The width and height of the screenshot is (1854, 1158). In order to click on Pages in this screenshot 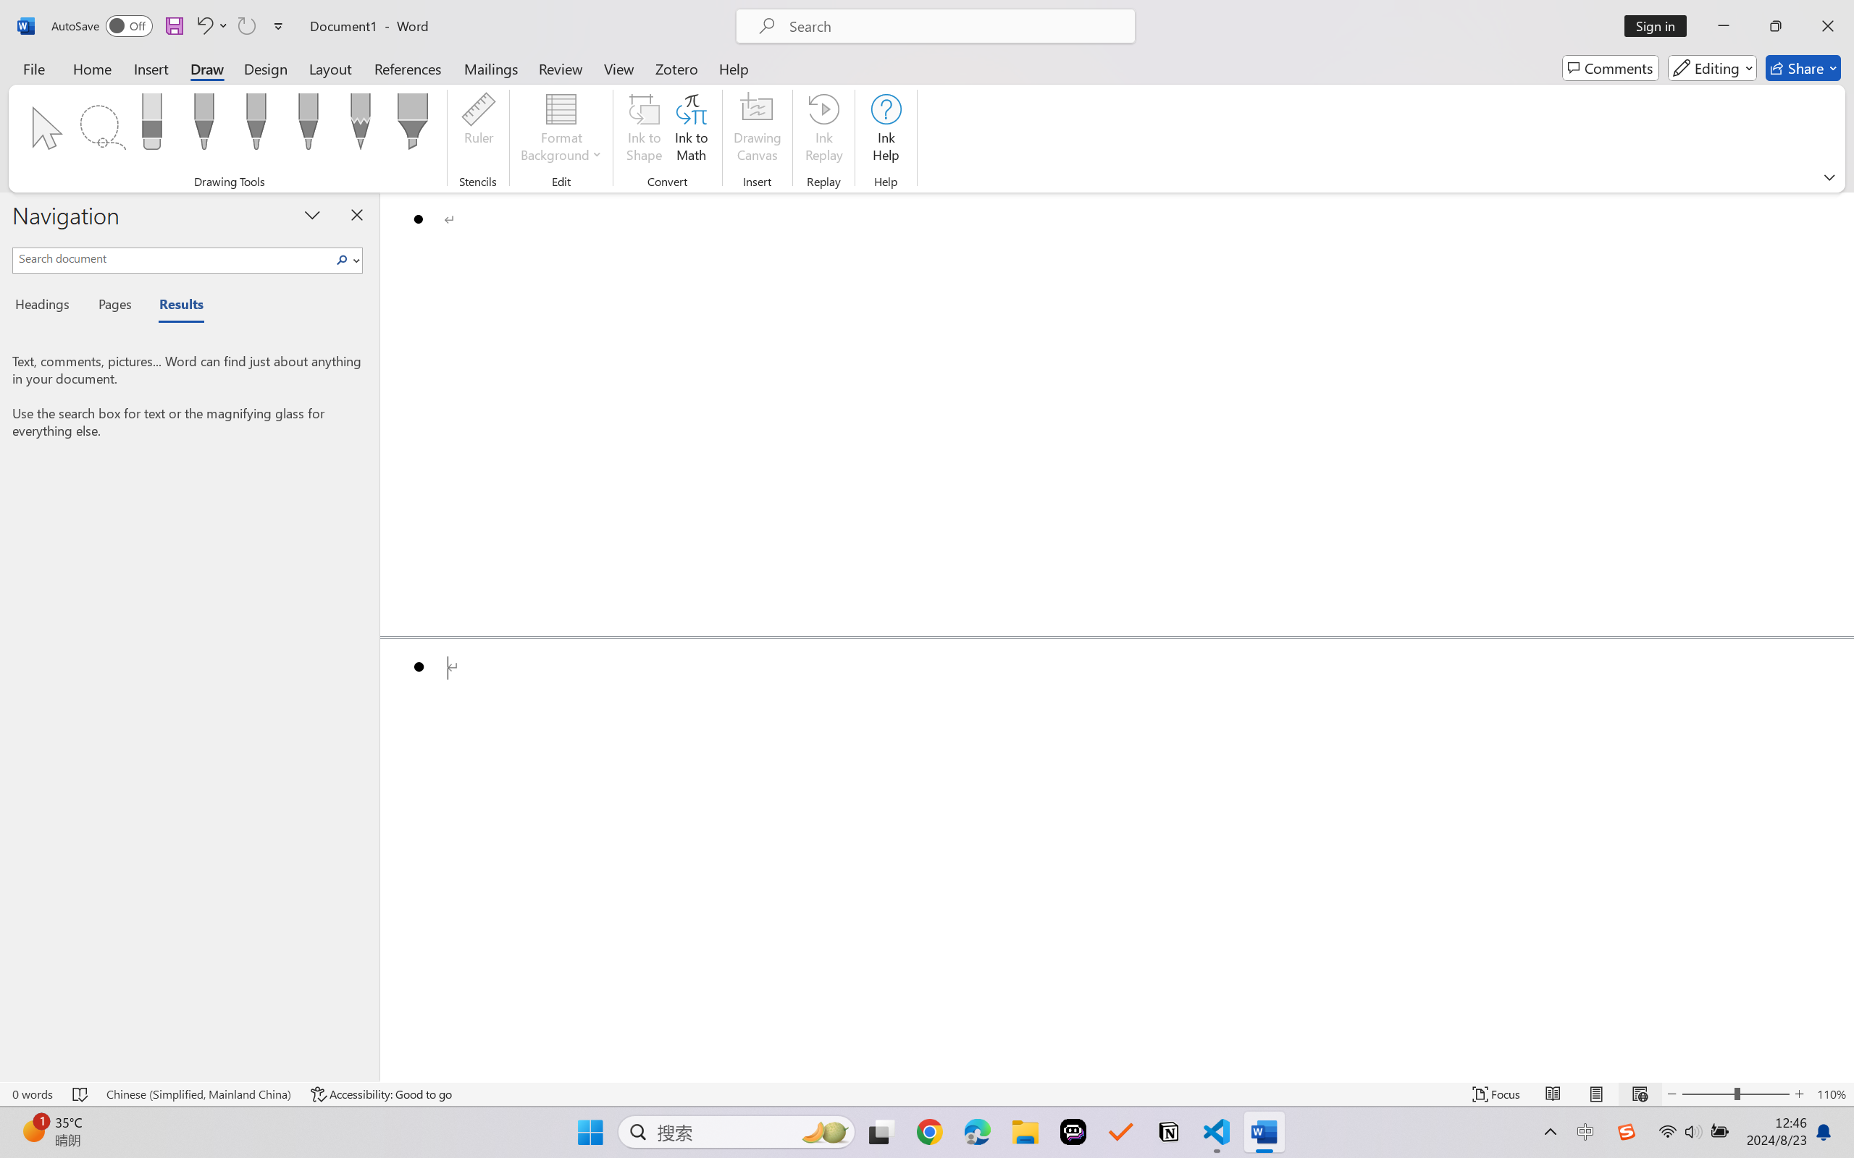, I will do `click(114, 307)`.